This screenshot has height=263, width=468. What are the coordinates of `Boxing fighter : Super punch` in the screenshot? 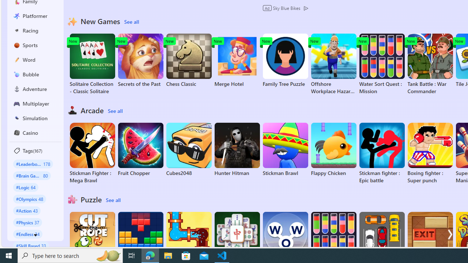 It's located at (430, 153).